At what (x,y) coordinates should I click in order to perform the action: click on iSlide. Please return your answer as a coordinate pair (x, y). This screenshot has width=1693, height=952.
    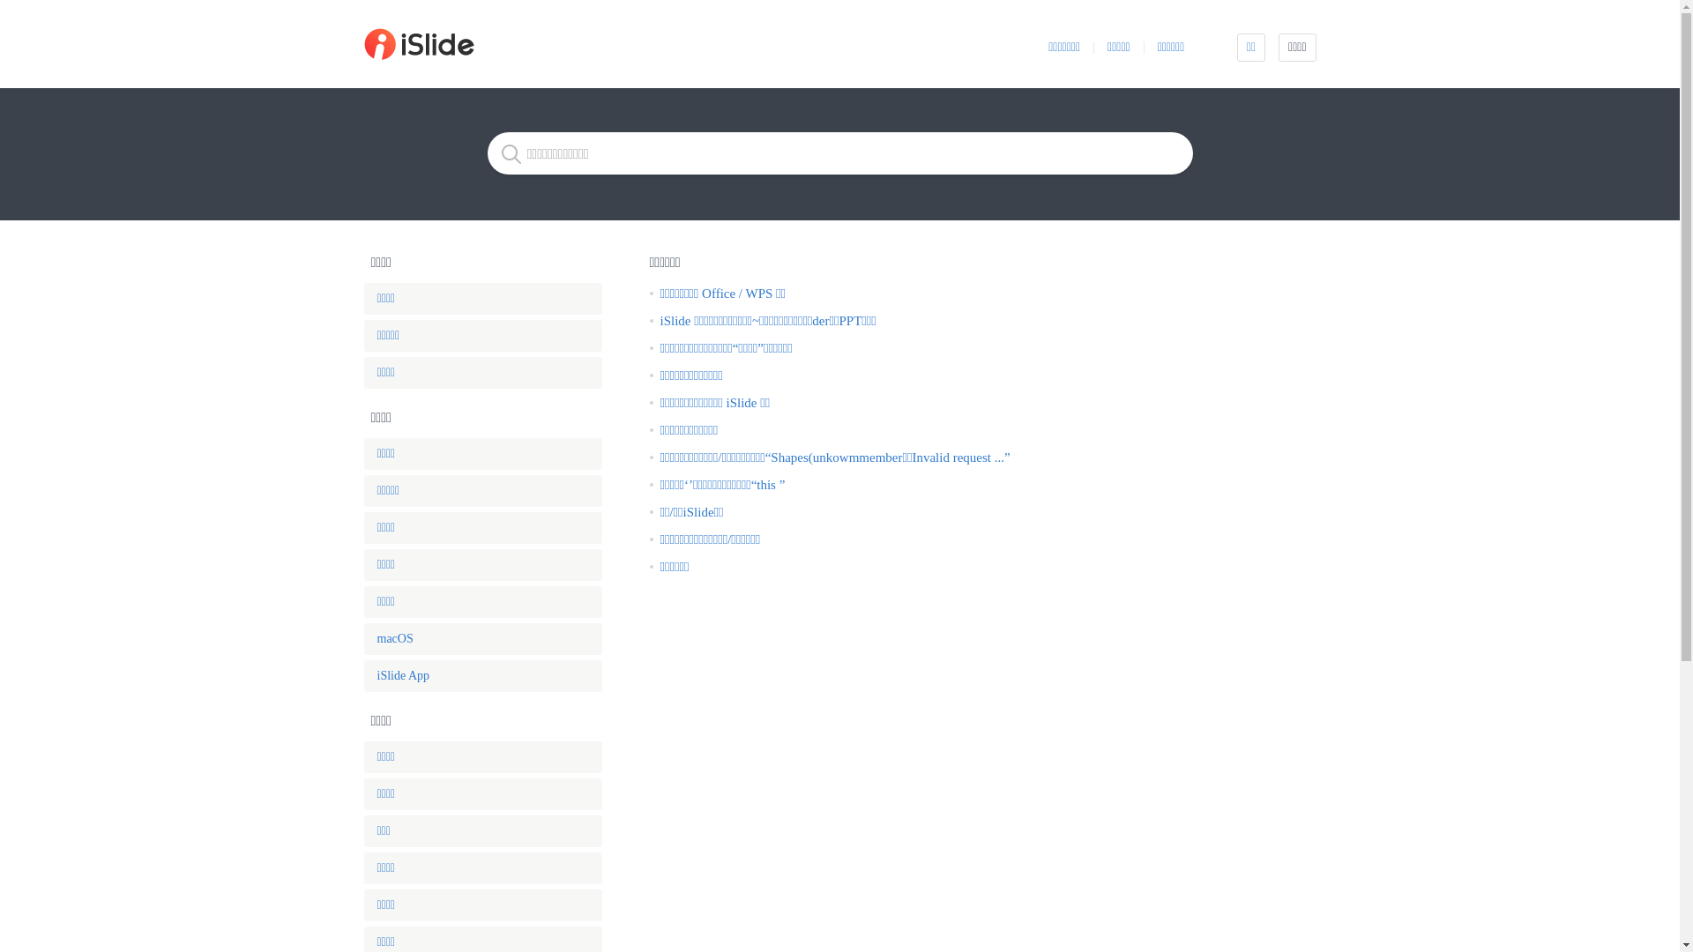
    Looking at the image, I should click on (494, 44).